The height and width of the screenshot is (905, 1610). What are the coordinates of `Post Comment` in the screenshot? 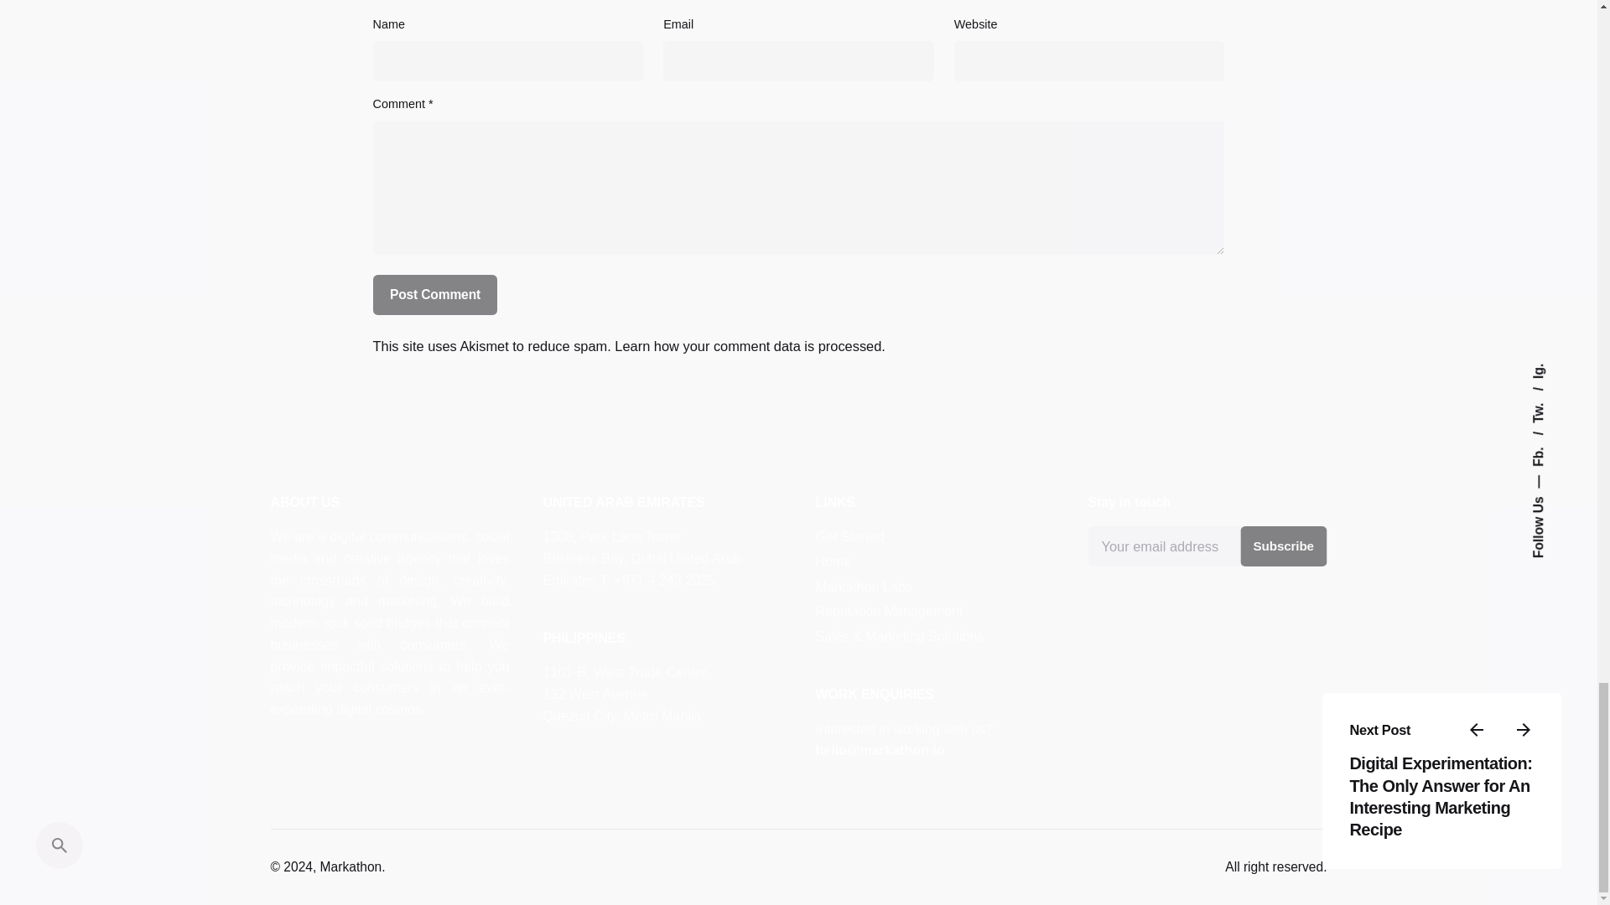 It's located at (435, 295).